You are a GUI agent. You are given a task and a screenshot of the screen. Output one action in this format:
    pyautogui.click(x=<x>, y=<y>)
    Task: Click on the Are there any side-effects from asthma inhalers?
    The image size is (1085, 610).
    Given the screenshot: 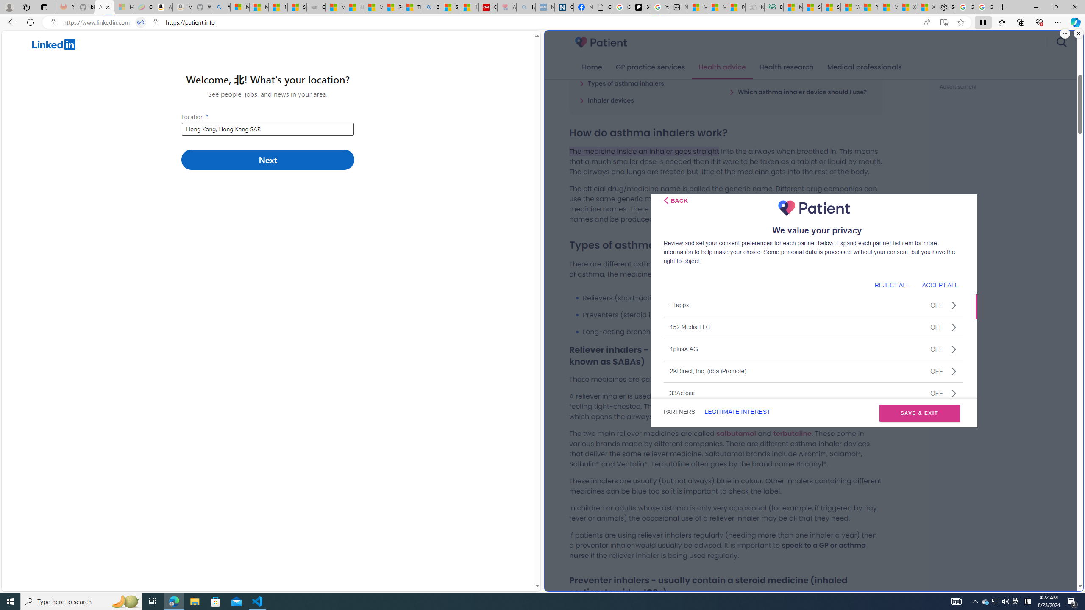 What is the action you would take?
    pyautogui.click(x=801, y=70)
    